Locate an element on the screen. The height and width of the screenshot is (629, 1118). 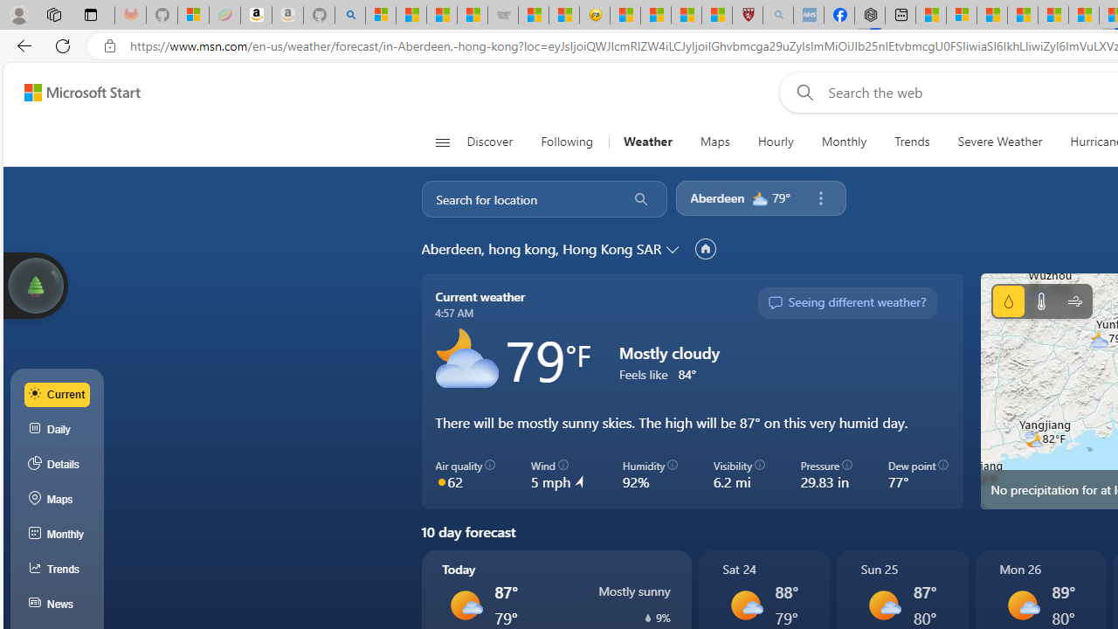
Pressure 29.83 in is located at coordinates (826, 475).